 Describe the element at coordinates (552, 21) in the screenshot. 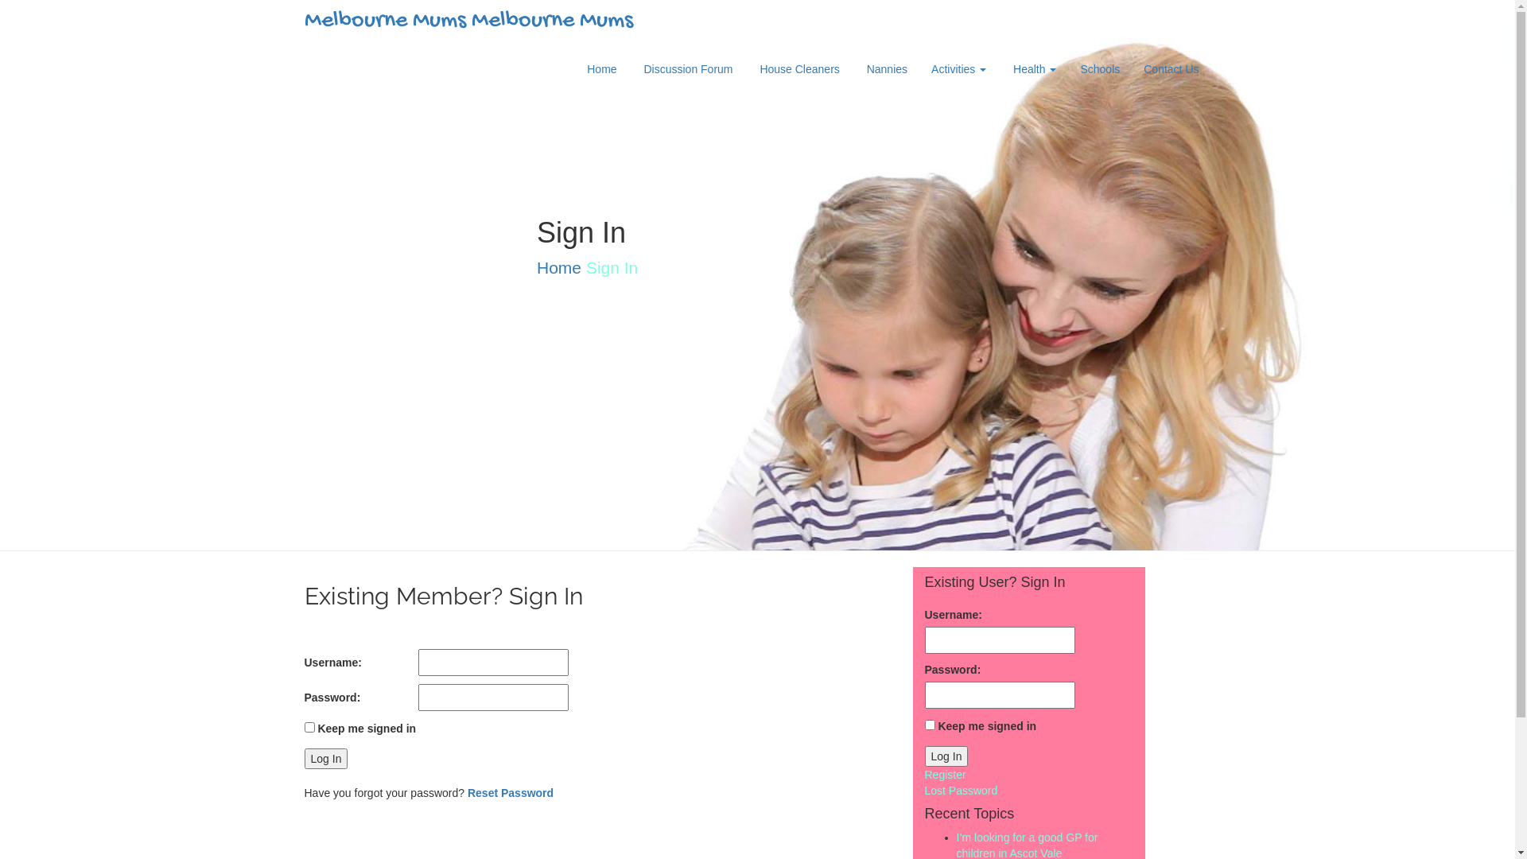

I see `Melbourne Mums` at that location.